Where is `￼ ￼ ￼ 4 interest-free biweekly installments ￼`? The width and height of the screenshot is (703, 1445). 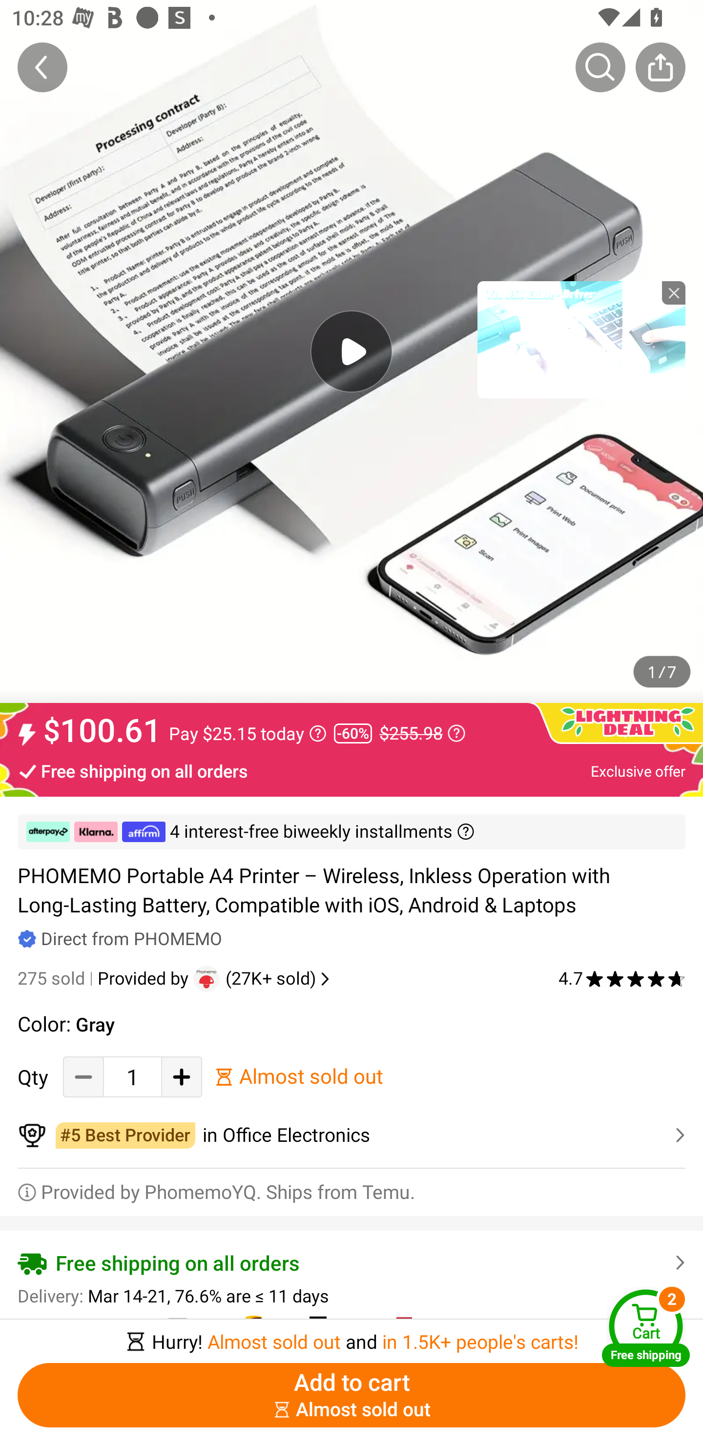 ￼ ￼ ￼ 4 interest-free biweekly installments ￼ is located at coordinates (351, 832).